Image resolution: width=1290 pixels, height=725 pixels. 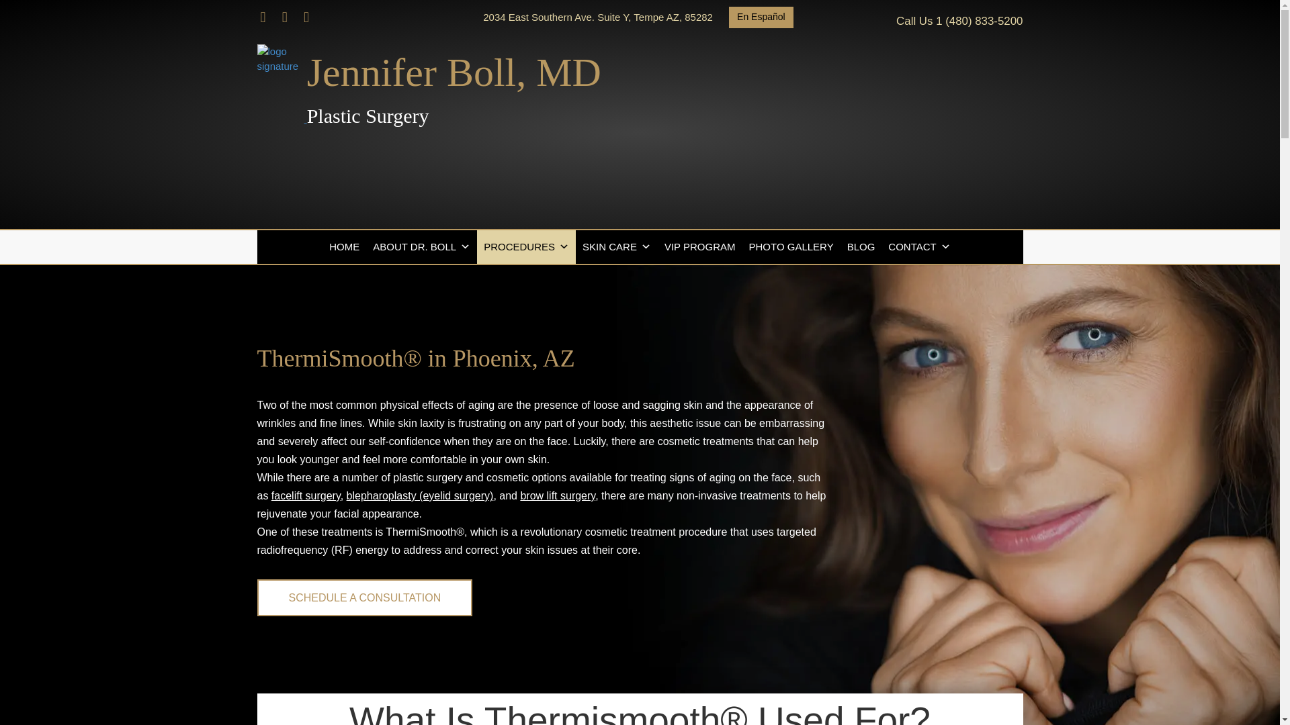 I want to click on ABOUT DR. BOLL, so click(x=422, y=247).